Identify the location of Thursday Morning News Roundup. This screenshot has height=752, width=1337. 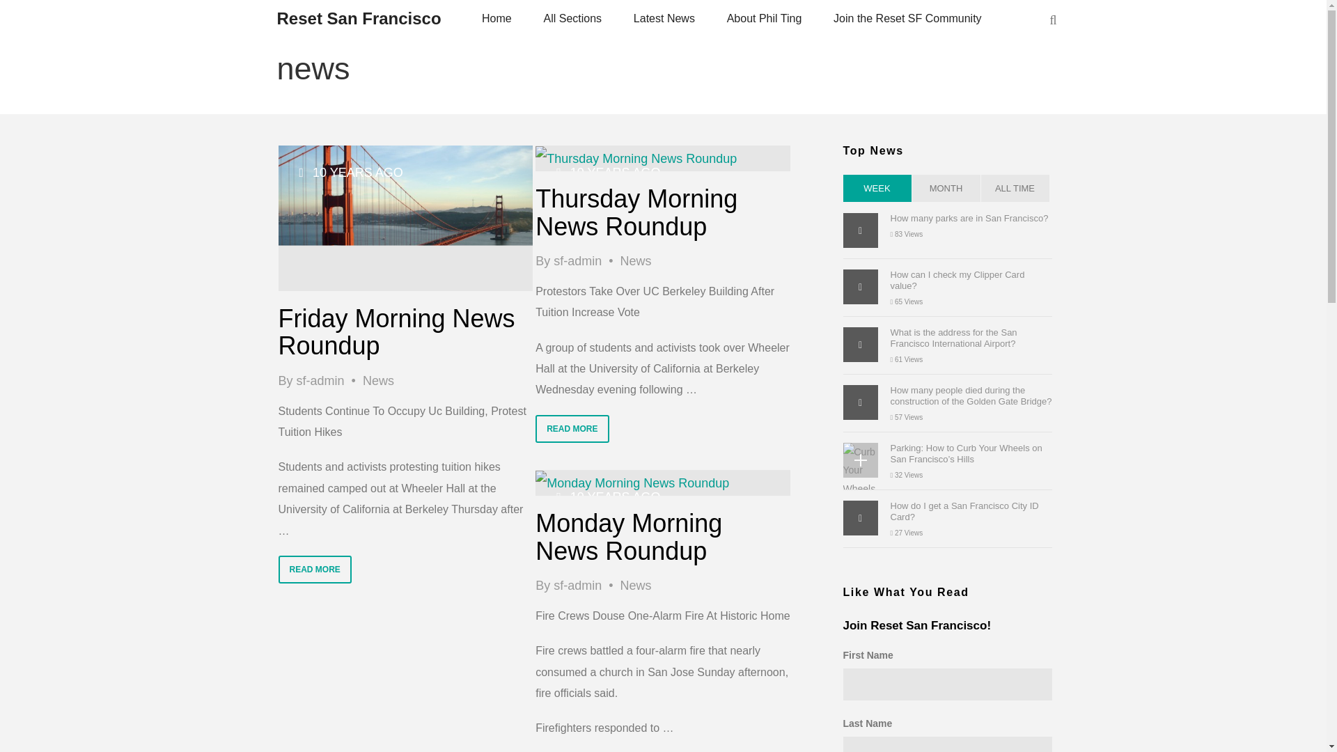
(636, 159).